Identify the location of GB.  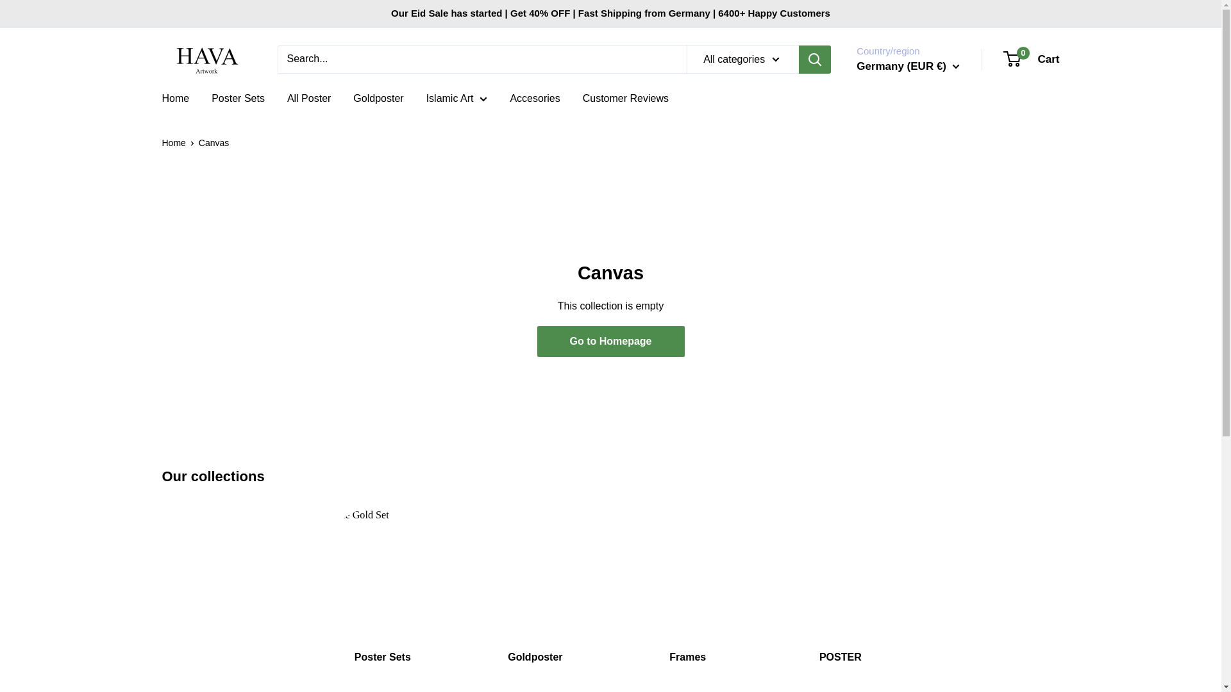
(912, 226).